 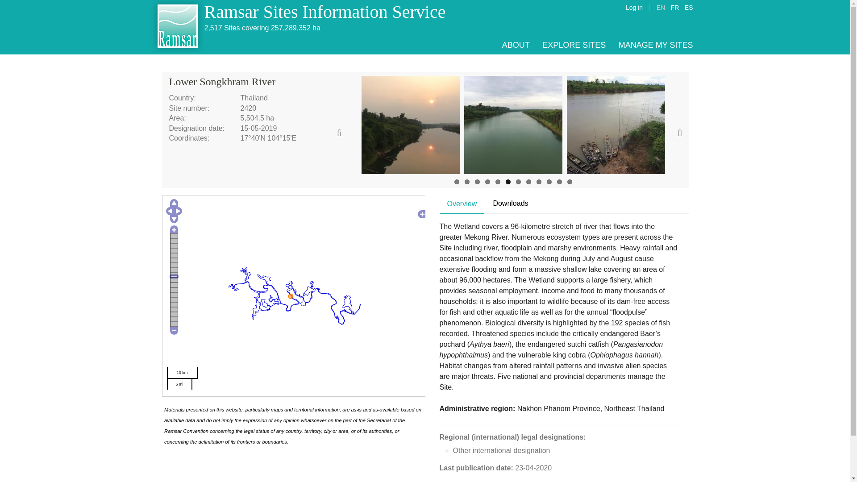 I want to click on 12, so click(x=569, y=181).